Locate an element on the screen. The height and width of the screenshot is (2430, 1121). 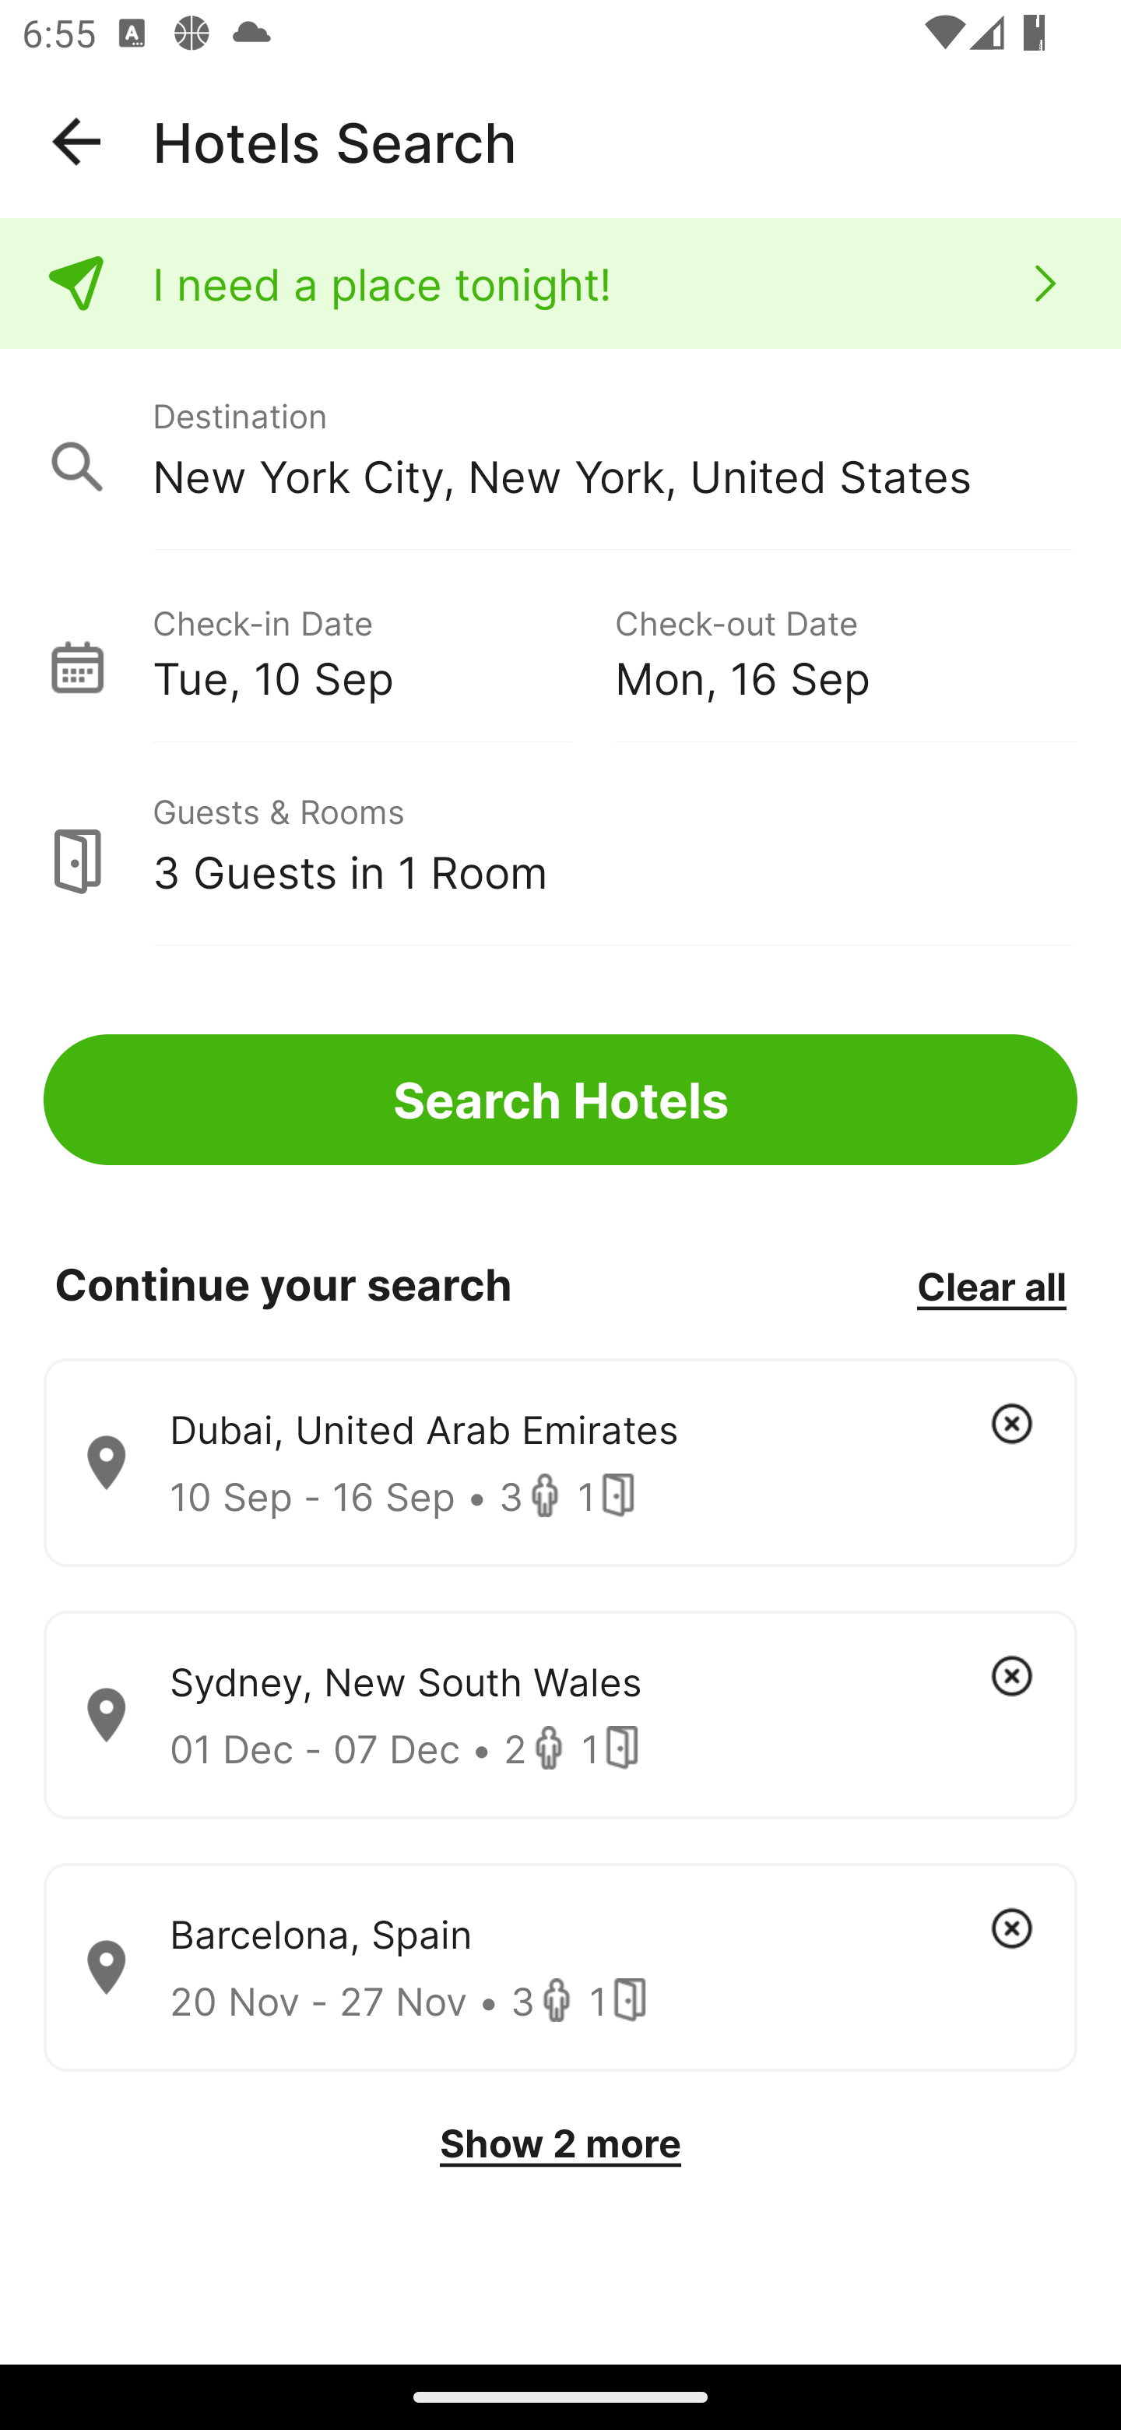
Sydney, New South Wales 01 Dec - 07 Dec • 2  1  is located at coordinates (560, 1715).